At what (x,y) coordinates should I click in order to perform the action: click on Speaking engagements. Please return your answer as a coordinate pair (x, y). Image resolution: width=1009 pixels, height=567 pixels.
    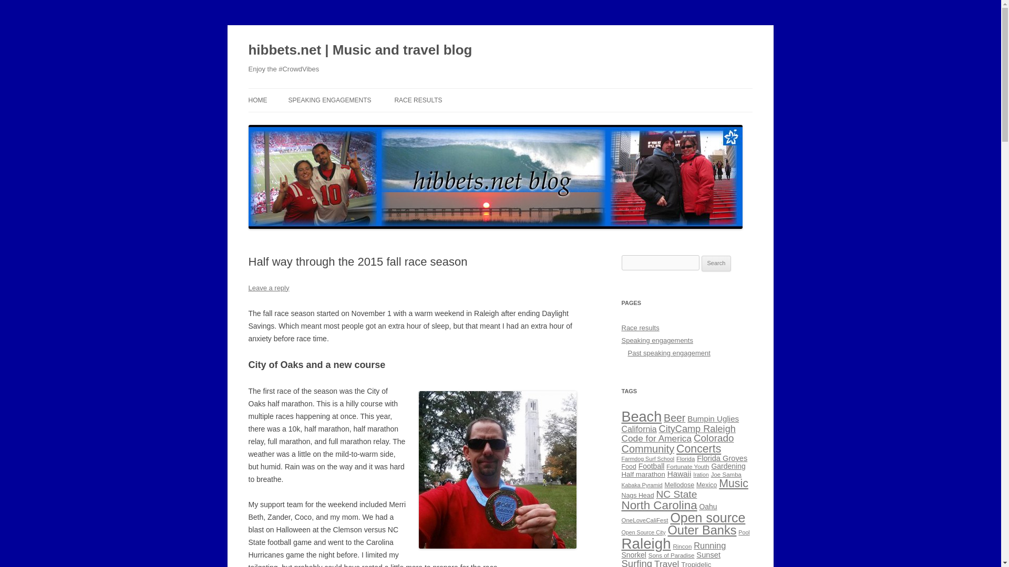
    Looking at the image, I should click on (657, 340).